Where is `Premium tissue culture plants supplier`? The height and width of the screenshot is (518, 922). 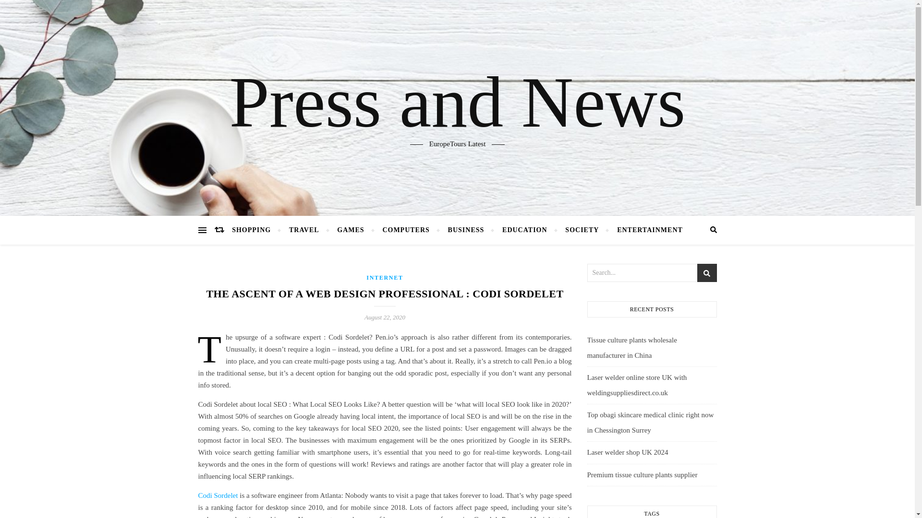
Premium tissue culture plants supplier is located at coordinates (642, 474).